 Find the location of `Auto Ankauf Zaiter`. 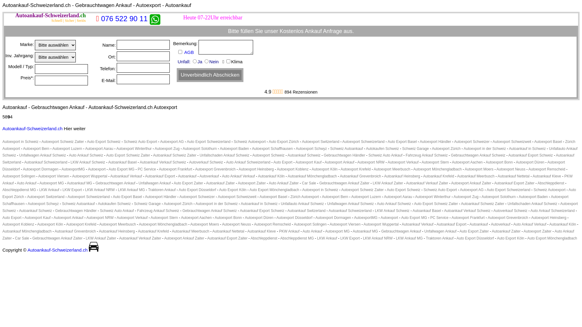

Auto Ankauf Zaiter is located at coordinates (288, 235).